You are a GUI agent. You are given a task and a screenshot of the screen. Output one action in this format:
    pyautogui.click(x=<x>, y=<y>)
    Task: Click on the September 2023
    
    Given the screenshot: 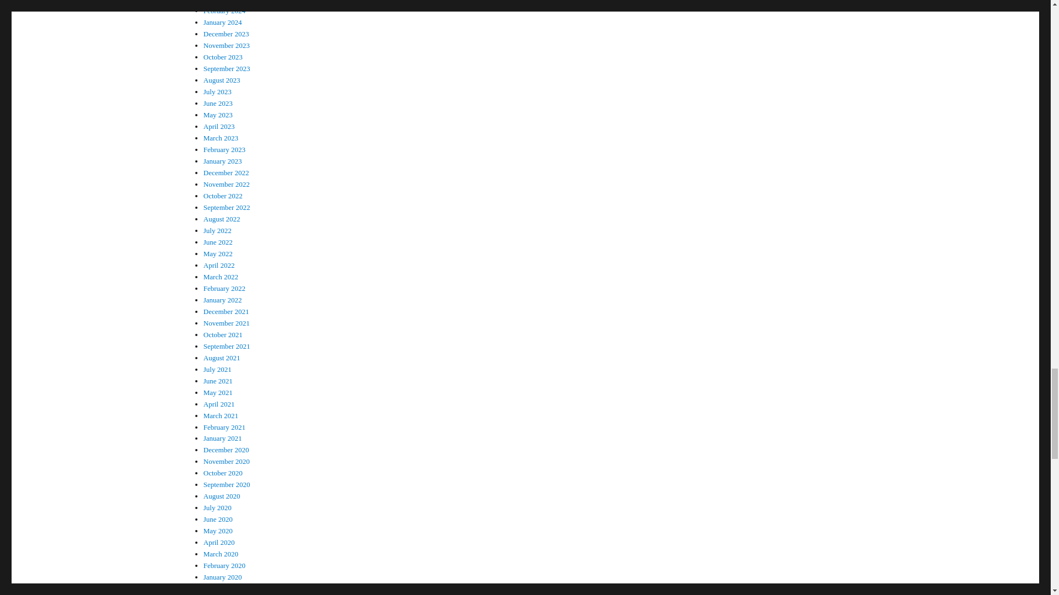 What is the action you would take?
    pyautogui.click(x=226, y=68)
    